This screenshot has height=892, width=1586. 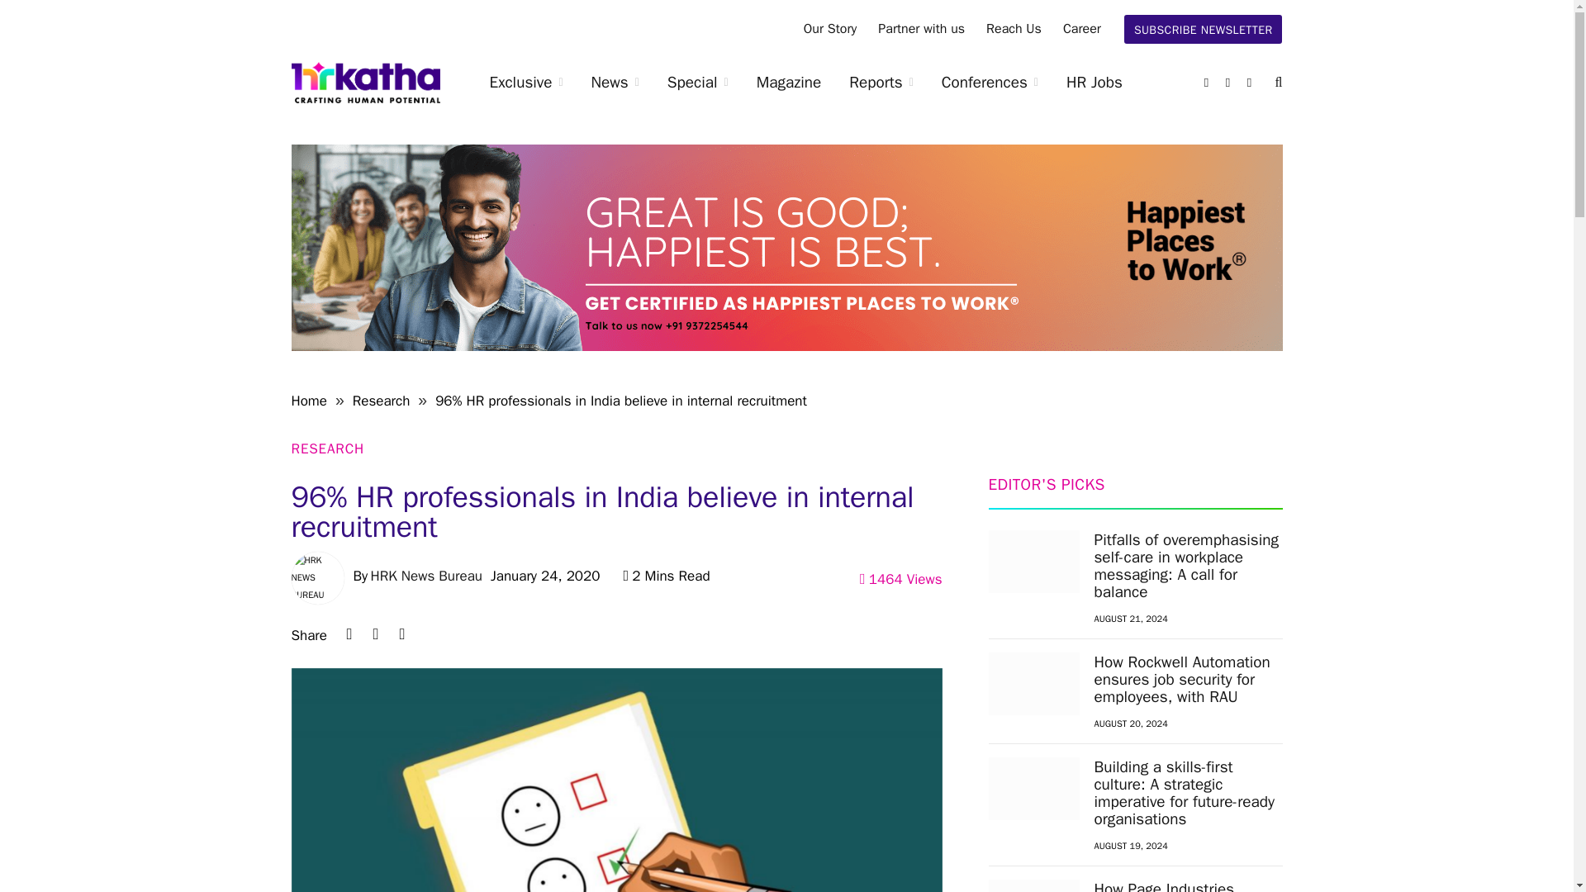 I want to click on Share on Facebook, so click(x=401, y=634).